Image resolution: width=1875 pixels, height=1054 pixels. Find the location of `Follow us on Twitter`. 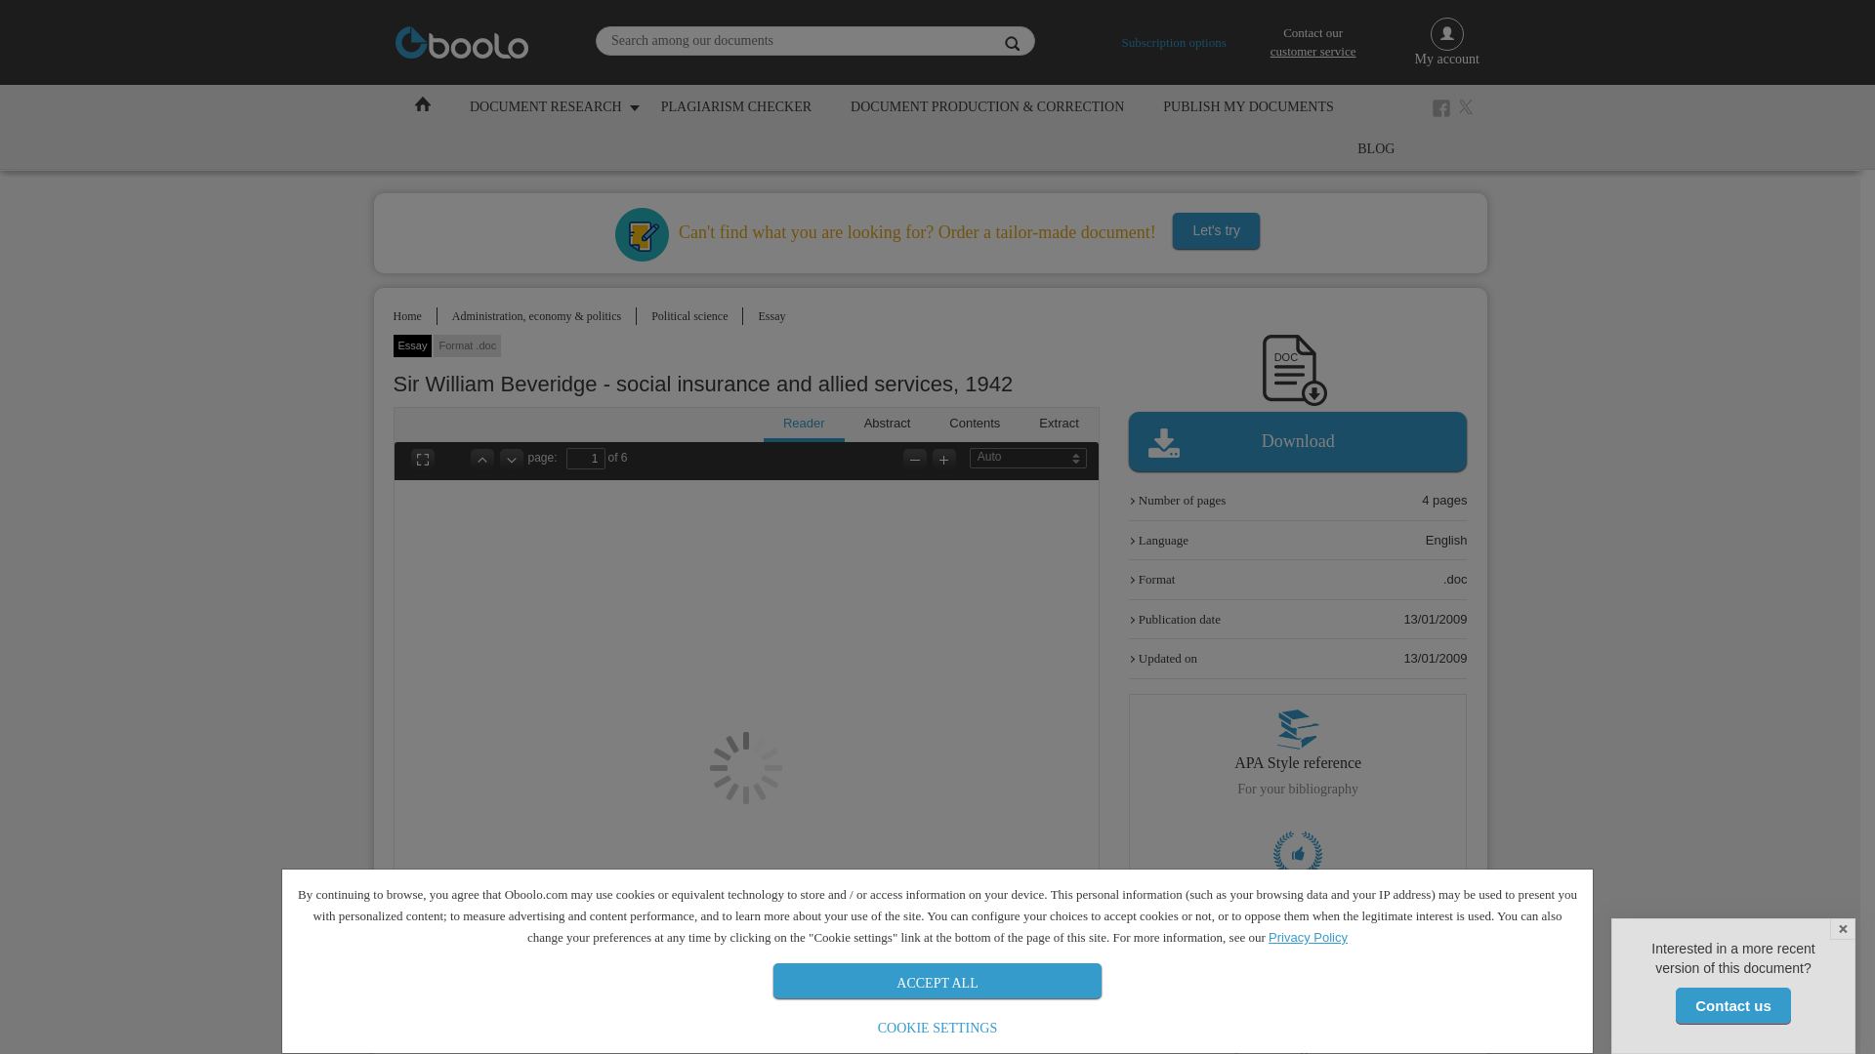

Follow us on Twitter is located at coordinates (1469, 106).